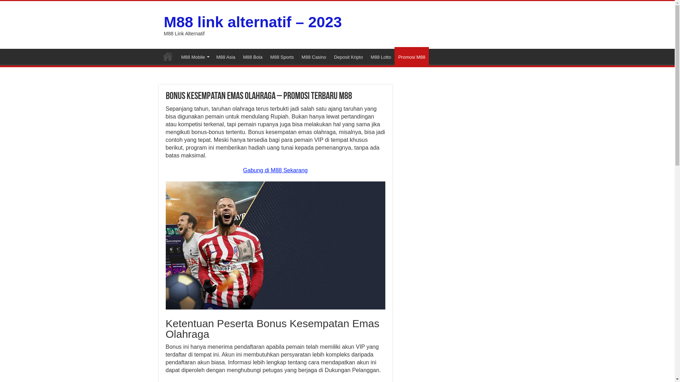 The width and height of the screenshot is (680, 382). I want to click on M88 Sports, so click(282, 56).